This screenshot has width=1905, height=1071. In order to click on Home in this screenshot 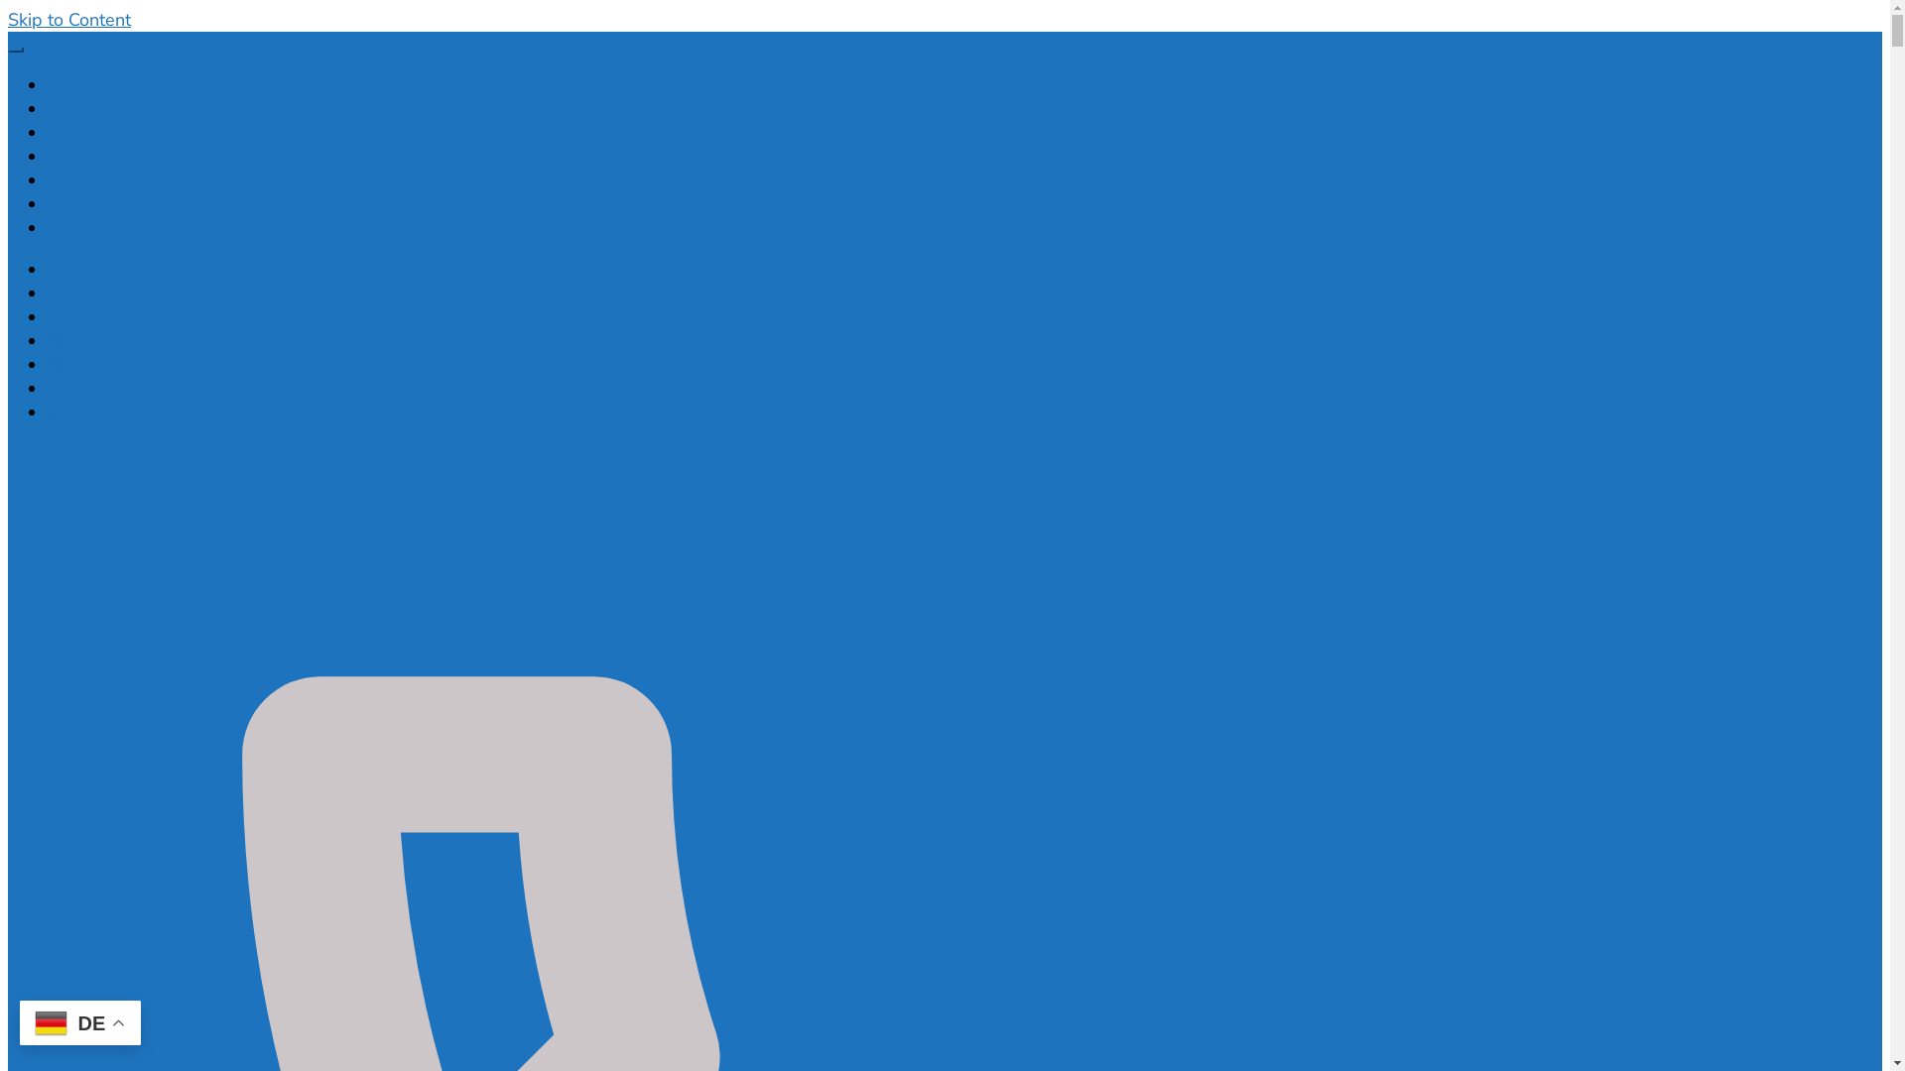, I will do `click(71, 85)`.